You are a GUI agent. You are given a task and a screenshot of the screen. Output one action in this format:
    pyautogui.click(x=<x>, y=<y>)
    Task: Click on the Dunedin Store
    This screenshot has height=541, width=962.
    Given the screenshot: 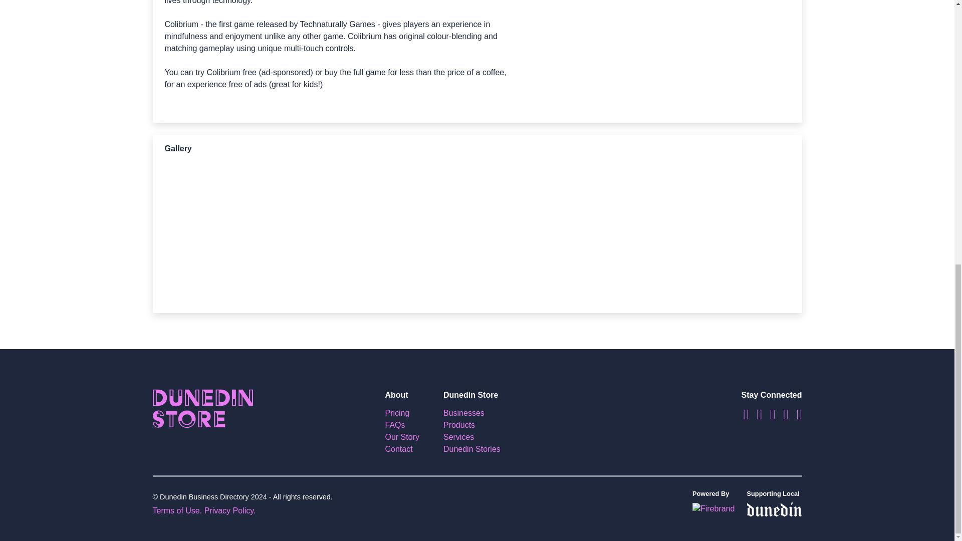 What is the action you would take?
    pyautogui.click(x=202, y=408)
    